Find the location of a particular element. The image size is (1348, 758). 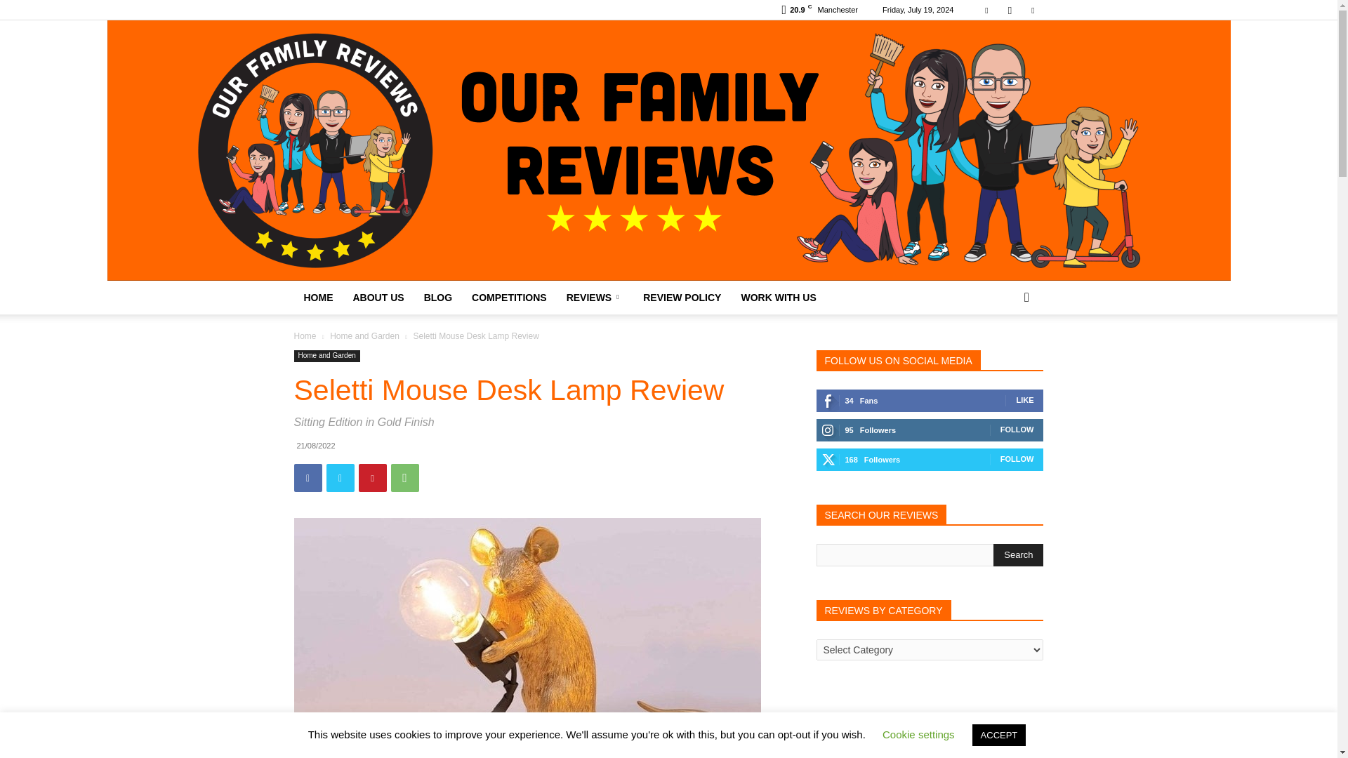

Instagram is located at coordinates (1010, 10).